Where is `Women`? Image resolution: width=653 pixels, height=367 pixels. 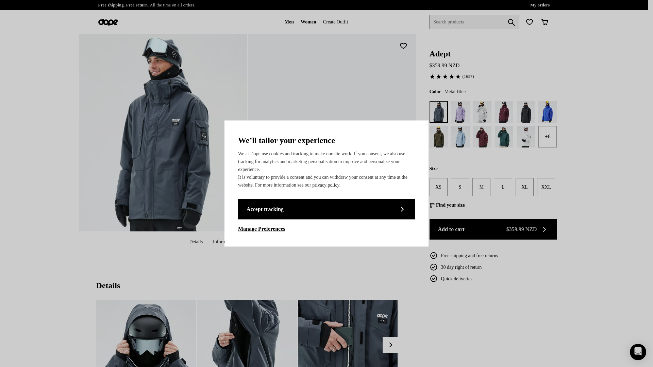
Women is located at coordinates (308, 22).